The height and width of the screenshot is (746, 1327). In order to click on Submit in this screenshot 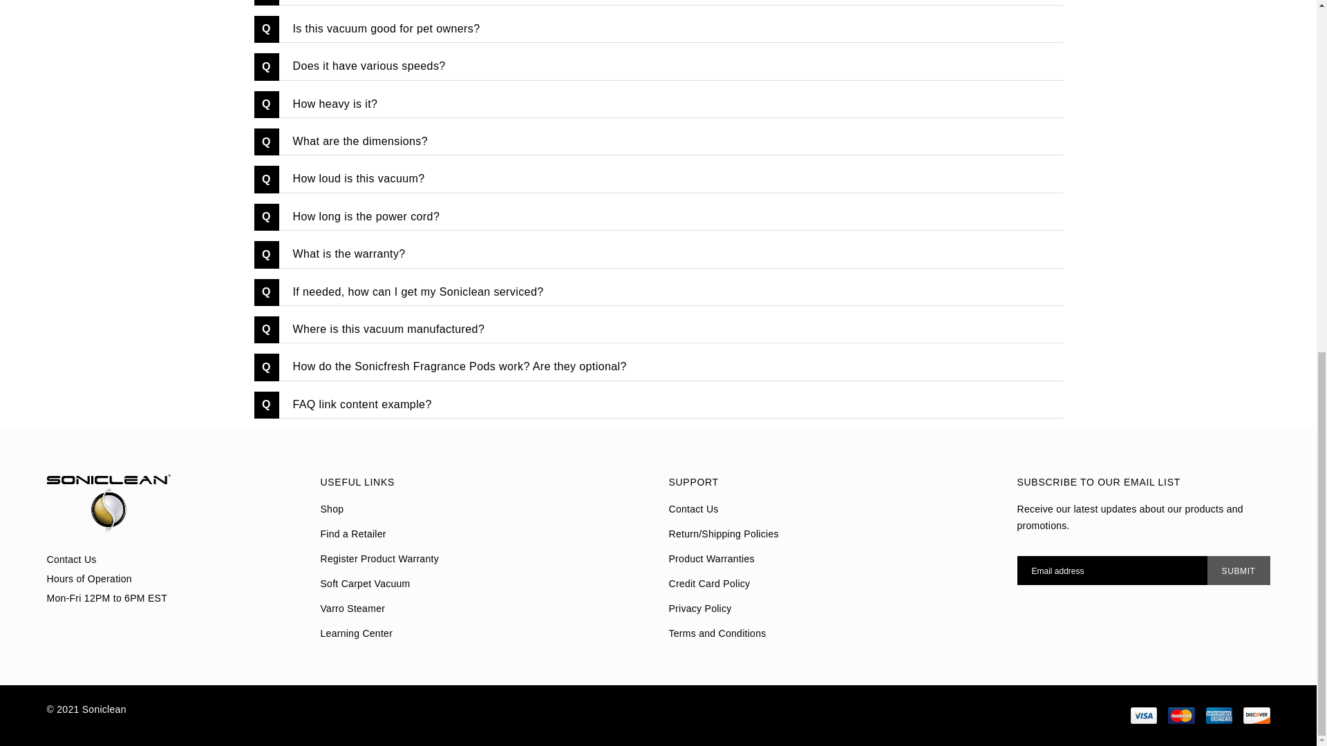, I will do `click(1239, 570)`.